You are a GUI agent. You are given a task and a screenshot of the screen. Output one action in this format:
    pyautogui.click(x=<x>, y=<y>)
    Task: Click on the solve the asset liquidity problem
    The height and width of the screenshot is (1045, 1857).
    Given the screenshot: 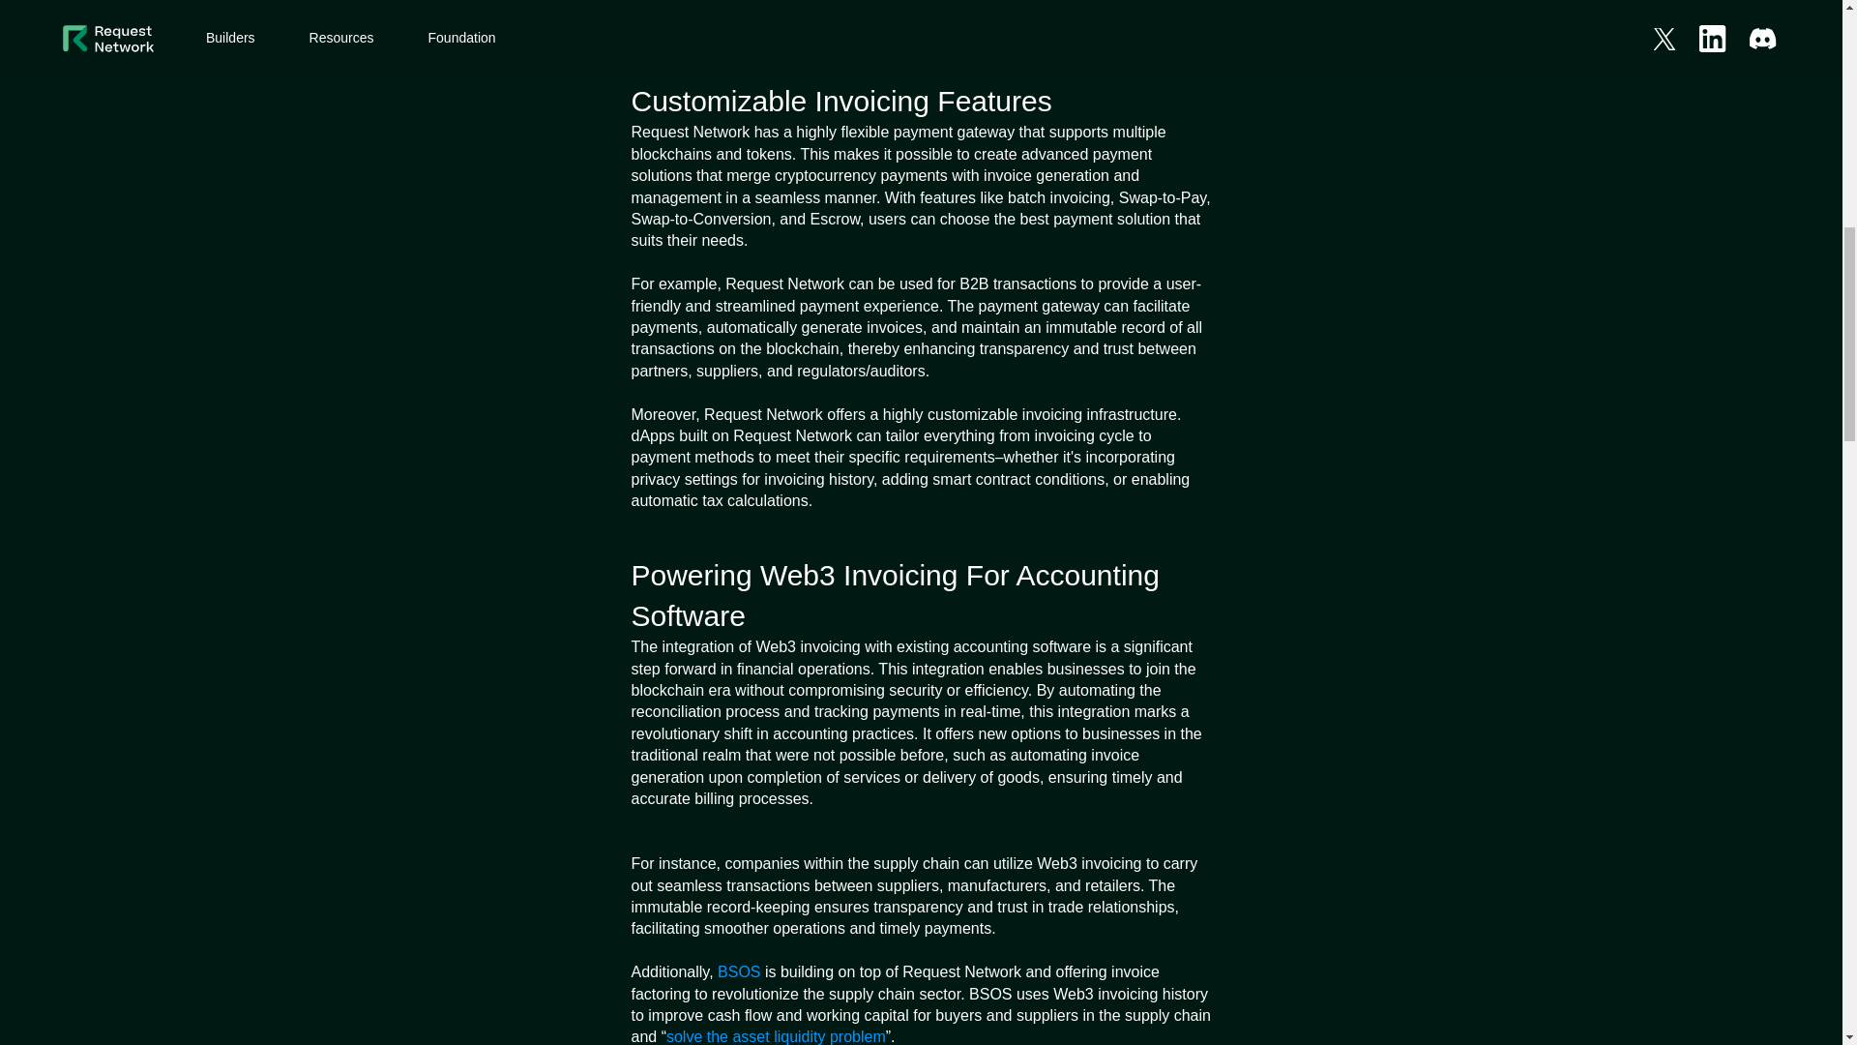 What is the action you would take?
    pyautogui.click(x=776, y=1036)
    